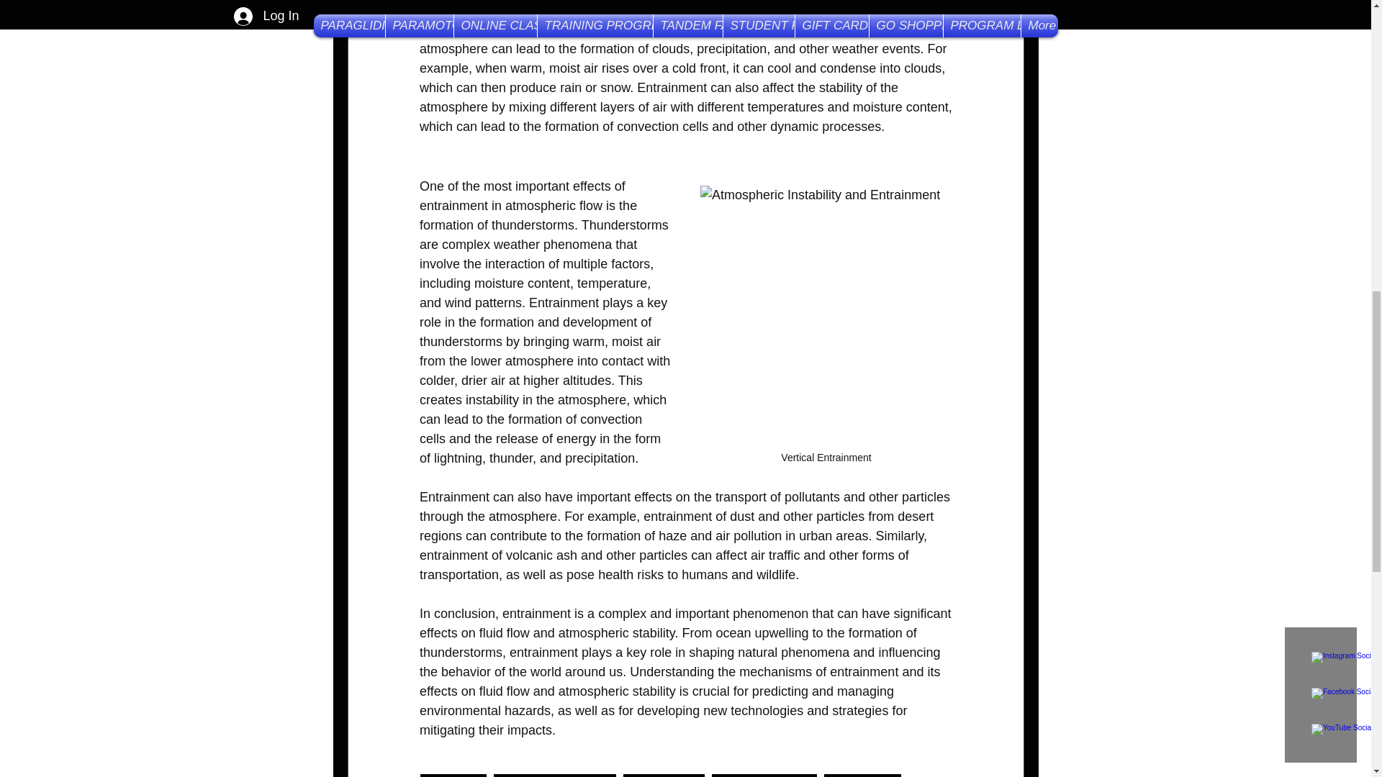 This screenshot has height=777, width=1382. Describe the element at coordinates (664, 775) in the screenshot. I see `fluid dynamics` at that location.